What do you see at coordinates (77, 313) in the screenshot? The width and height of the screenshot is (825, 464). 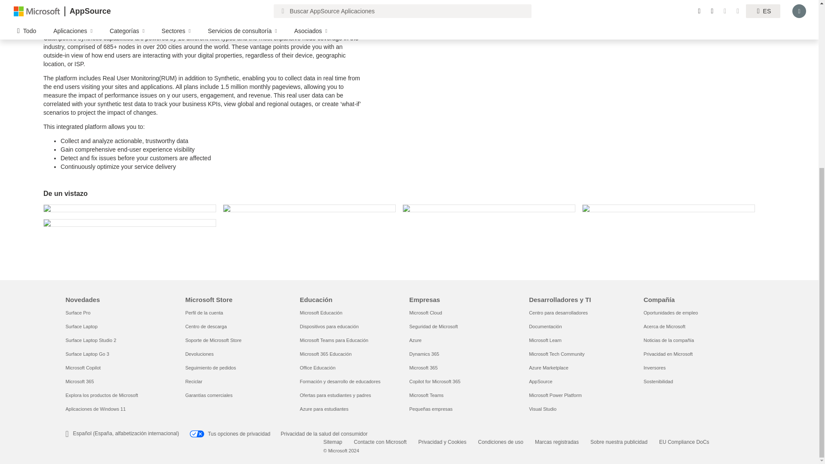 I see `Surface Pro` at bounding box center [77, 313].